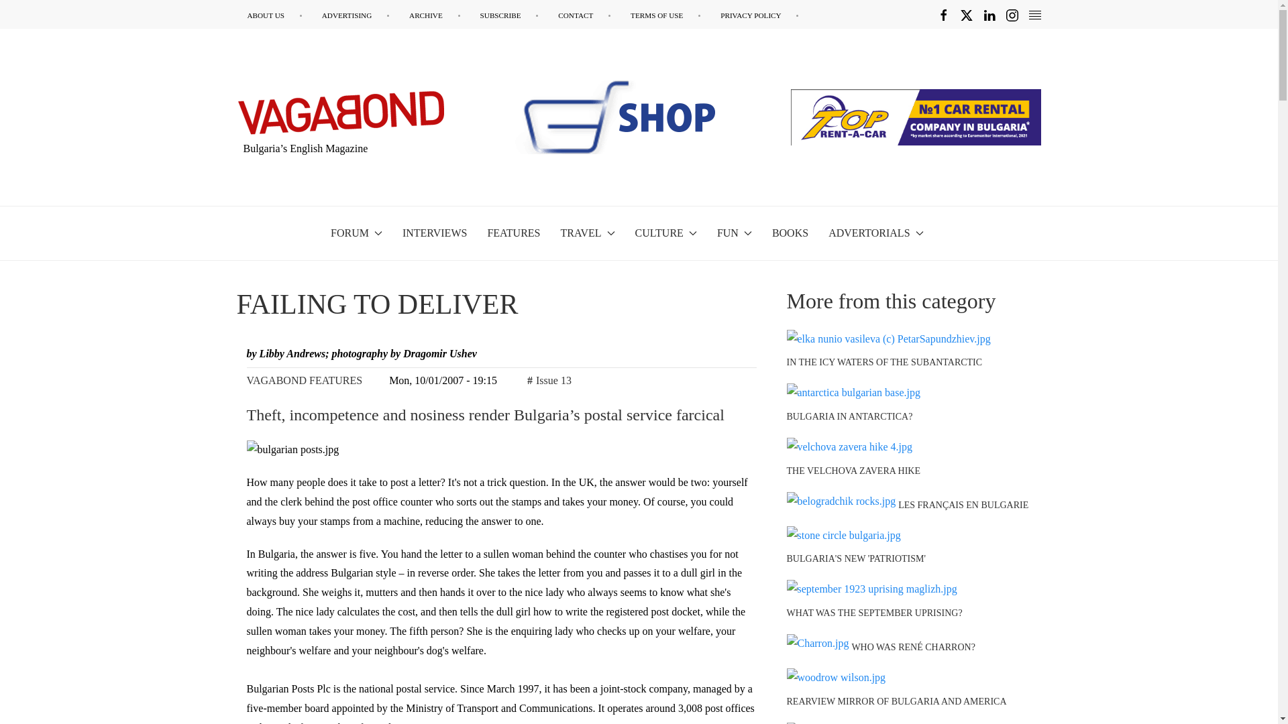  I want to click on PRIVACY POLICY, so click(759, 15).